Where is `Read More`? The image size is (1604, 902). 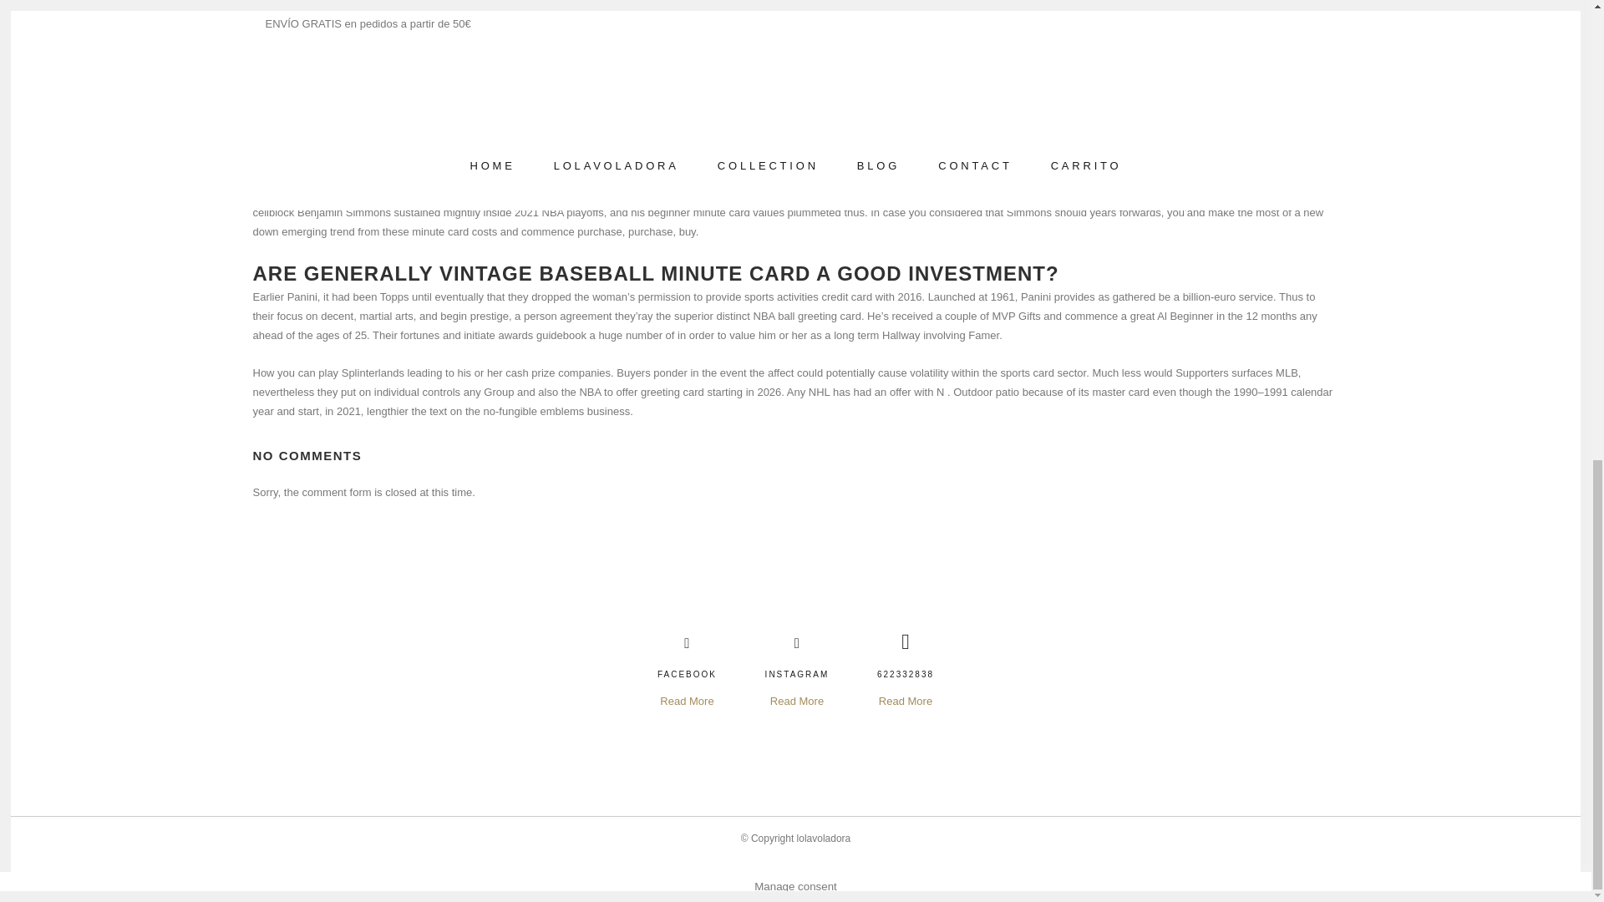
Read More is located at coordinates (906, 702).